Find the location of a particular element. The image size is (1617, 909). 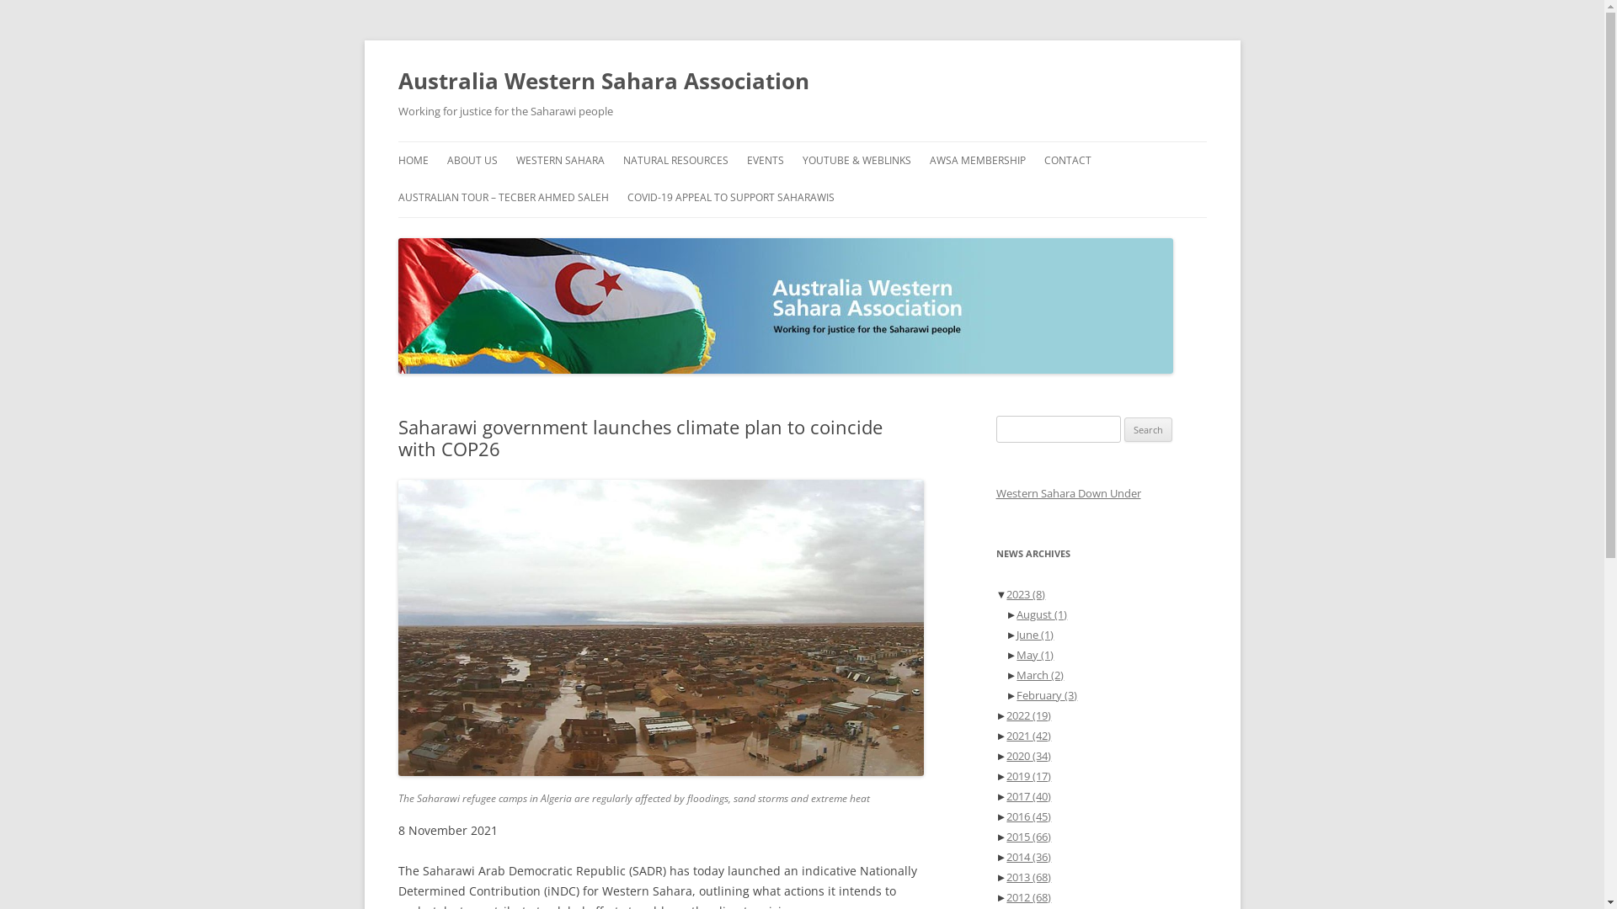

Search is located at coordinates (1149, 430).